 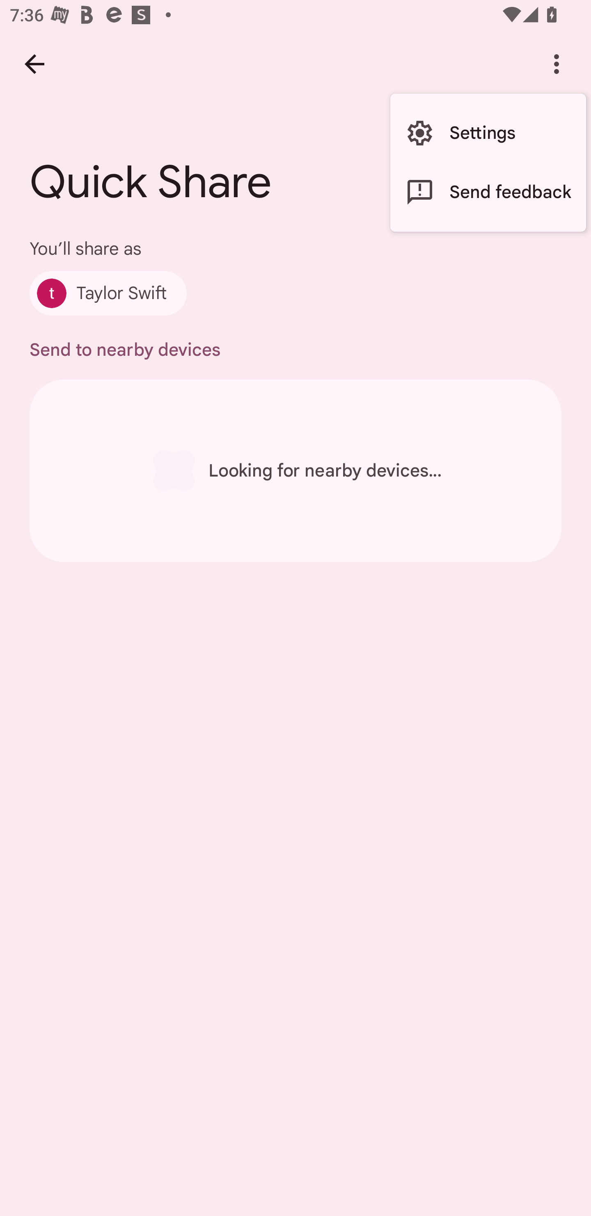 I want to click on Send feedback, so click(x=488, y=192).